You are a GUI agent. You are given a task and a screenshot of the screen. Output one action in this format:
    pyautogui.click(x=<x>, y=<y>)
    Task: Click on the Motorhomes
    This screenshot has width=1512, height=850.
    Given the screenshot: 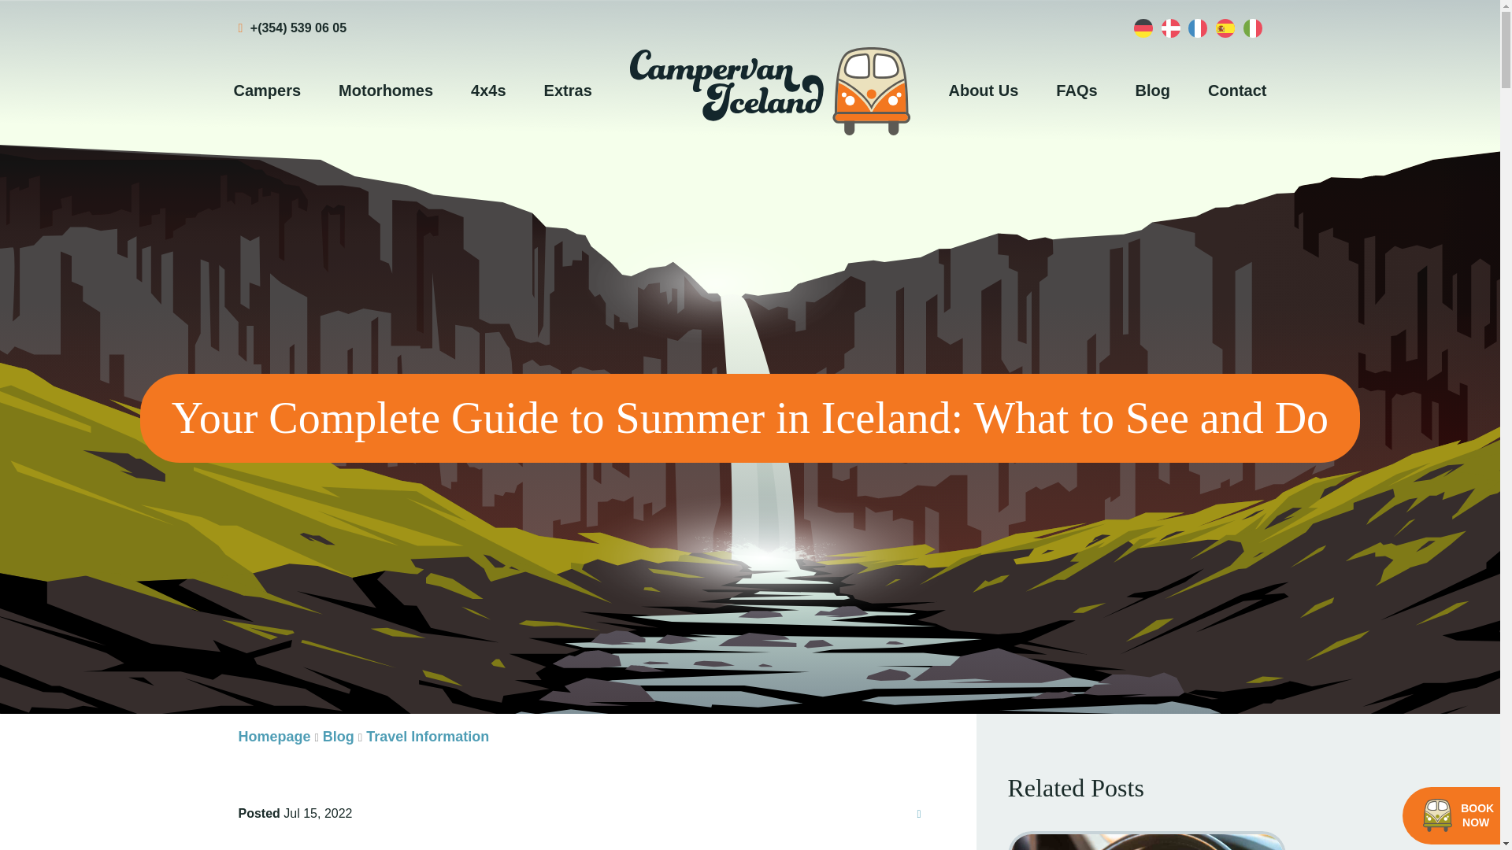 What is the action you would take?
    pyautogui.click(x=386, y=89)
    